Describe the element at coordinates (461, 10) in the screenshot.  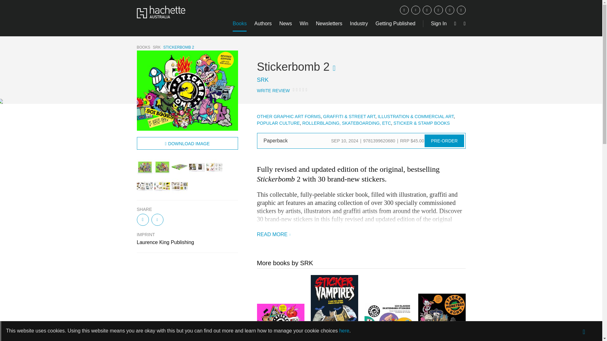
I see `Linkedin` at that location.